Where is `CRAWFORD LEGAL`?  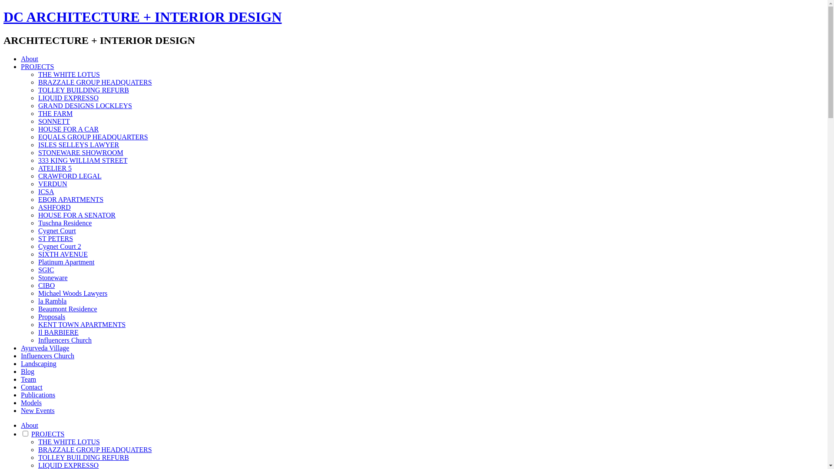
CRAWFORD LEGAL is located at coordinates (70, 176).